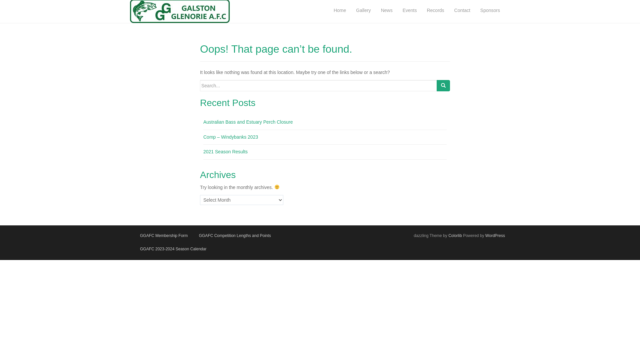  I want to click on WordPress, so click(495, 236).